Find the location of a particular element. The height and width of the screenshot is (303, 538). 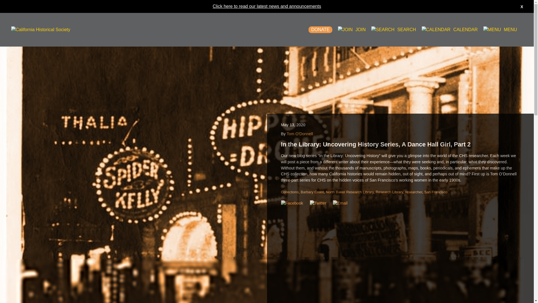

Posts by Tom O'Donnell is located at coordinates (300, 134).